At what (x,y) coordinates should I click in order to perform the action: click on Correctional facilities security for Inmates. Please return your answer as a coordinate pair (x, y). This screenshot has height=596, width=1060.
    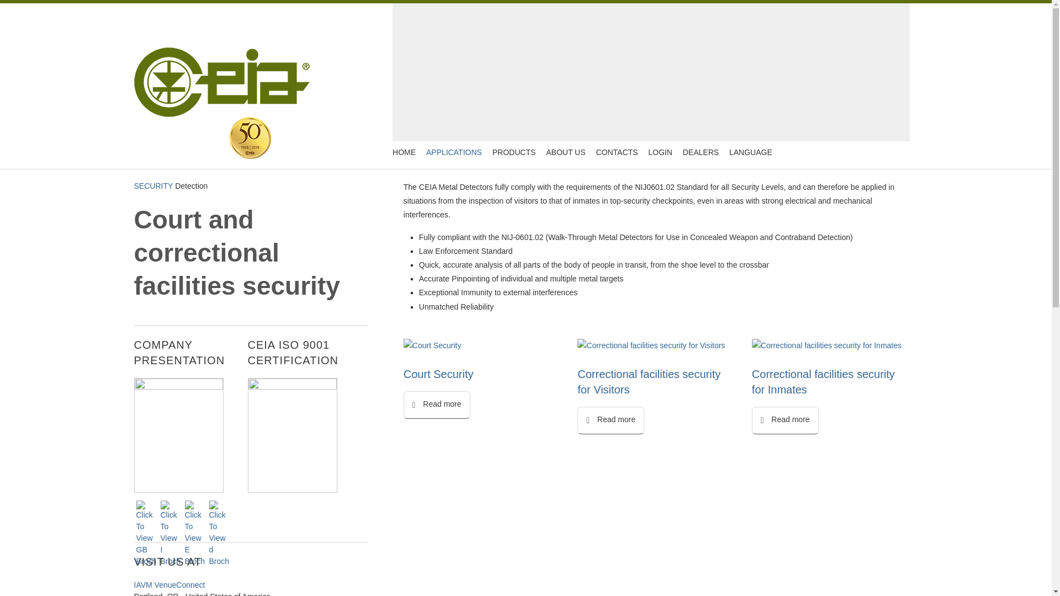
    Looking at the image, I should click on (826, 345).